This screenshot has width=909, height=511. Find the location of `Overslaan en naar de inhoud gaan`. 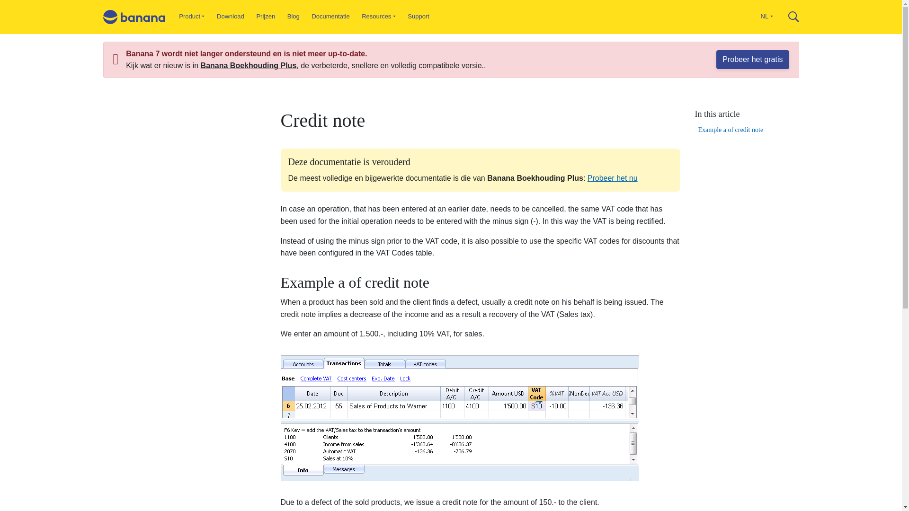

Overslaan en naar de inhoud gaan is located at coordinates (451, 1).